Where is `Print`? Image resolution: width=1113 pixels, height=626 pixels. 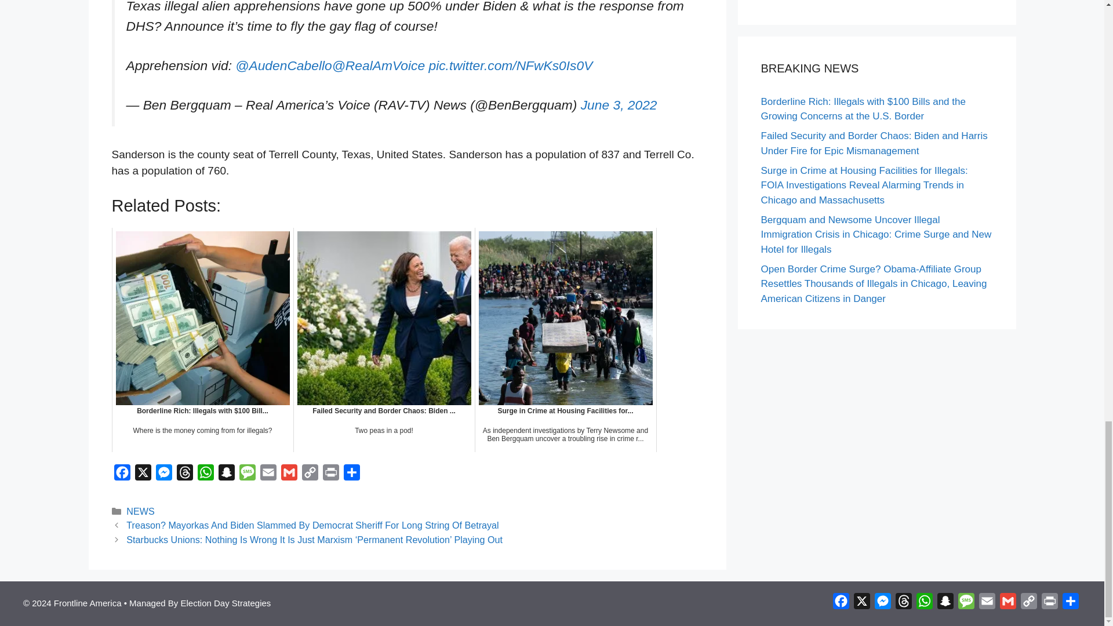
Print is located at coordinates (330, 475).